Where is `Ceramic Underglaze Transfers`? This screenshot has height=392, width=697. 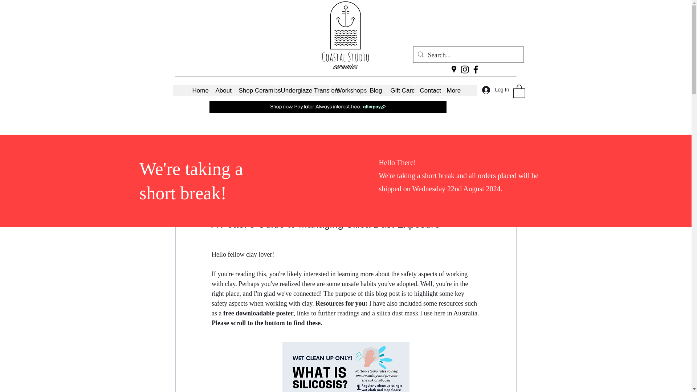
Ceramic Underglaze Transfers is located at coordinates (320, 149).